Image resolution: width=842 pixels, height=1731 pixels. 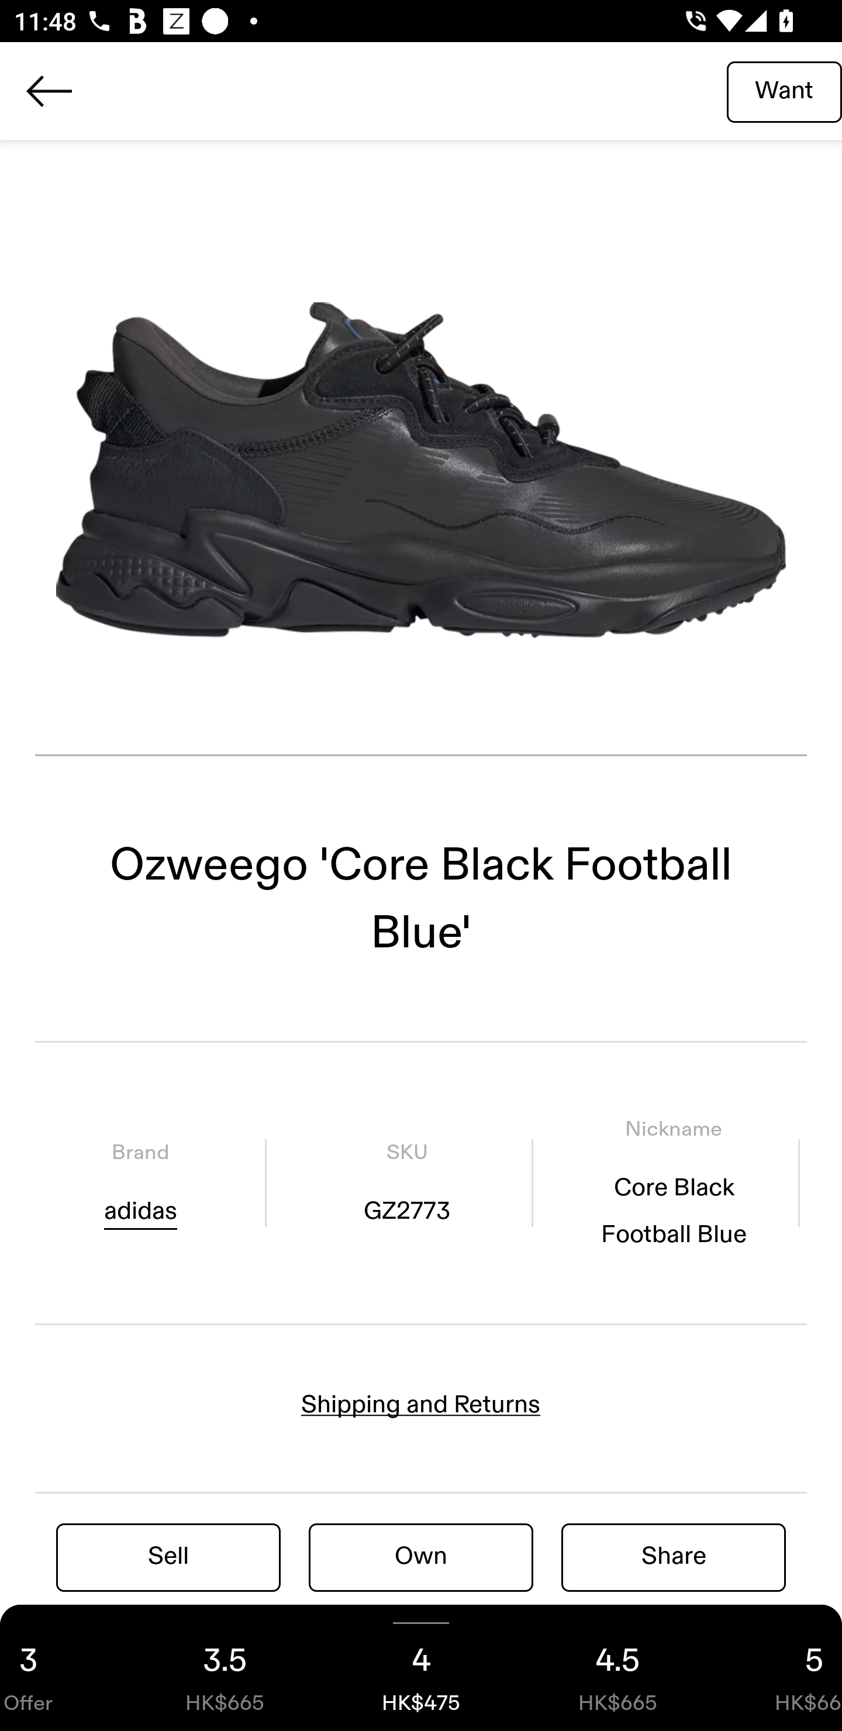 I want to click on 3.5 HK$665, so click(x=225, y=1668).